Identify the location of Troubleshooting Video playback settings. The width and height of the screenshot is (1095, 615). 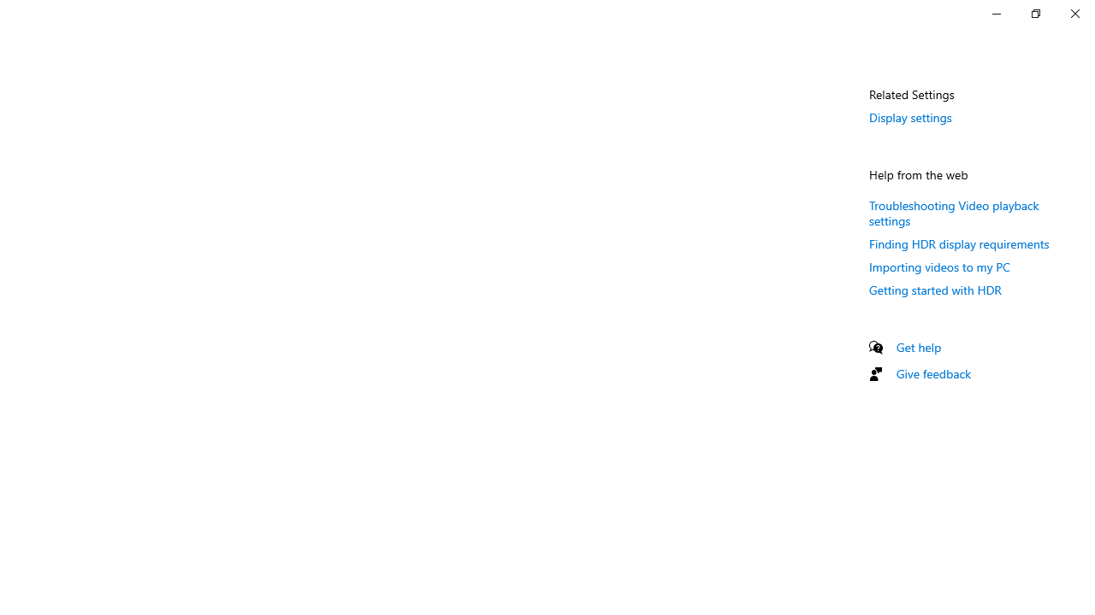
(954, 212).